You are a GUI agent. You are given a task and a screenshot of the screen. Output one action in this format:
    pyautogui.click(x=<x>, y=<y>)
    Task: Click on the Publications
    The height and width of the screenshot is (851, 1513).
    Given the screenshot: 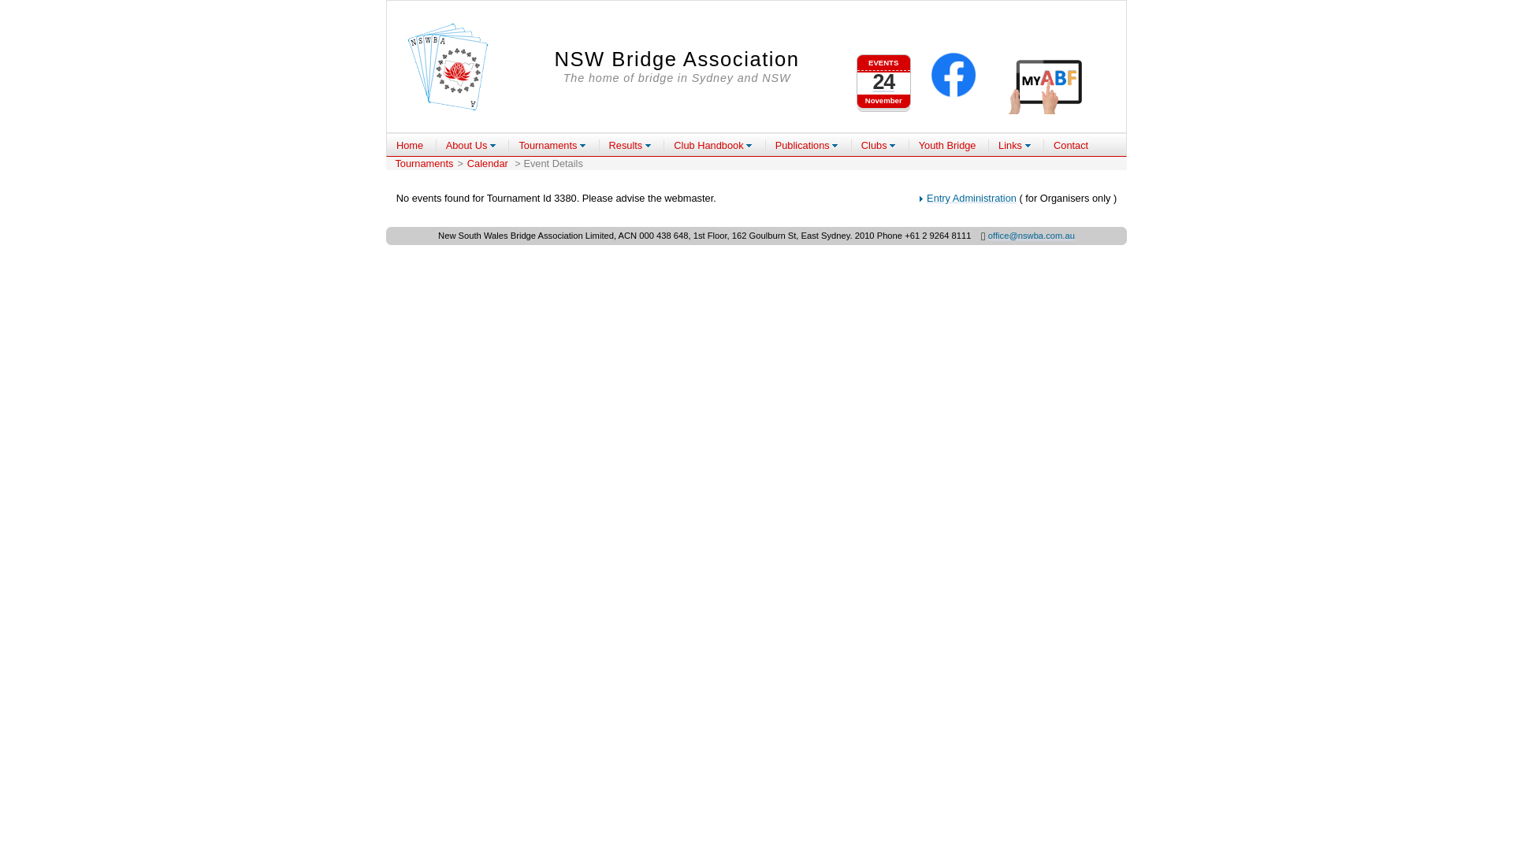 What is the action you would take?
    pyautogui.click(x=807, y=145)
    